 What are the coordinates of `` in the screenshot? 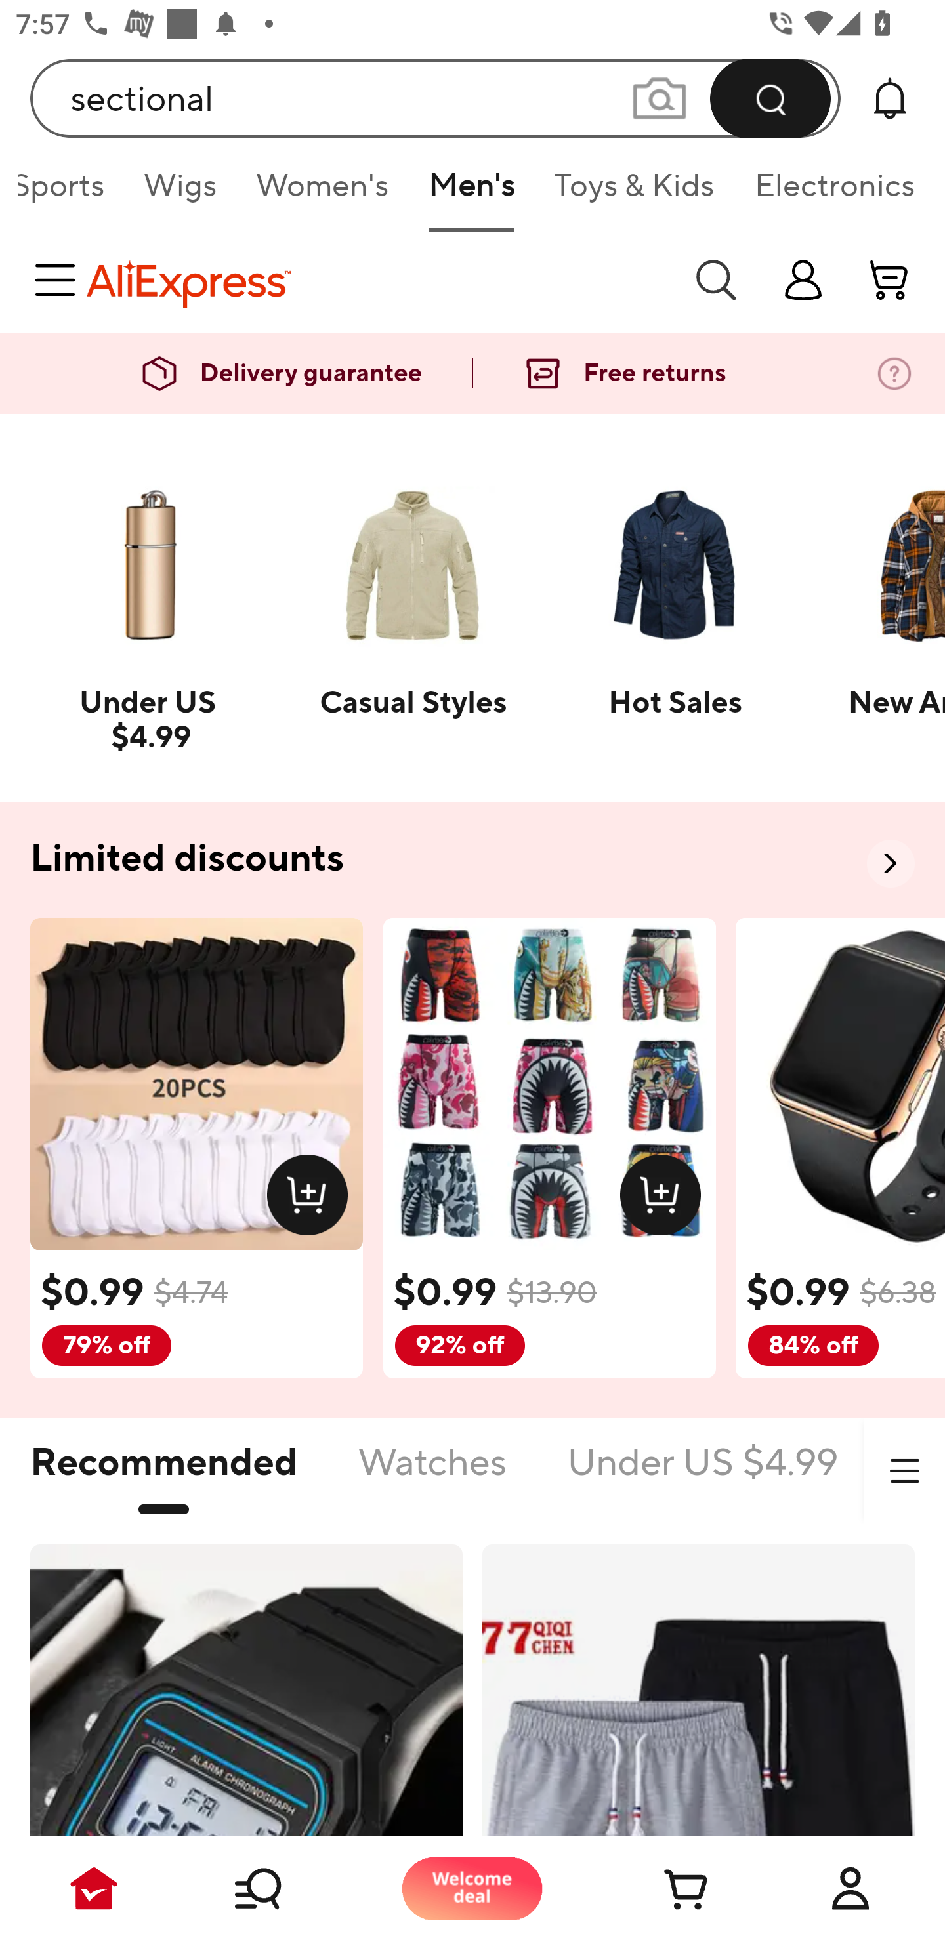 It's located at (904, 1472).